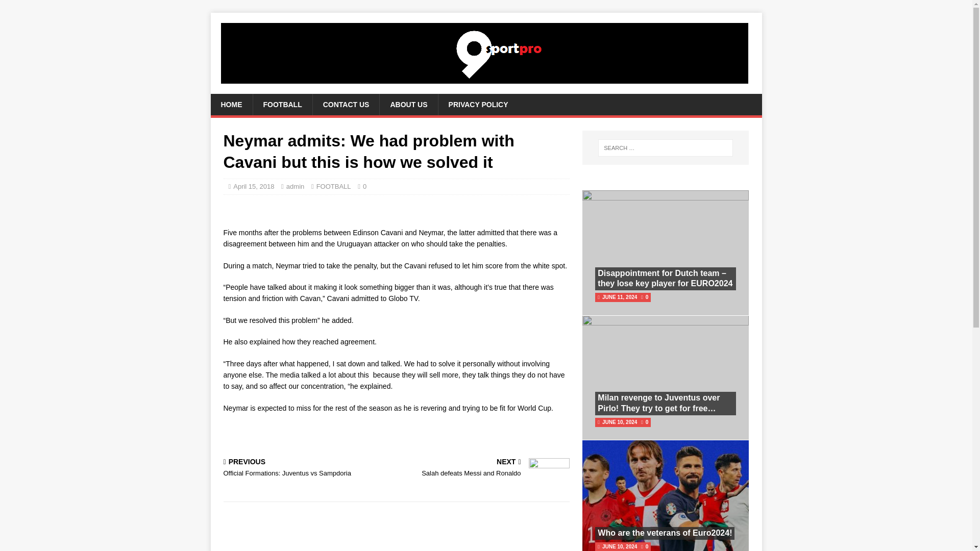 Image resolution: width=980 pixels, height=551 pixels. What do you see at coordinates (346, 104) in the screenshot?
I see `Search` at bounding box center [346, 104].